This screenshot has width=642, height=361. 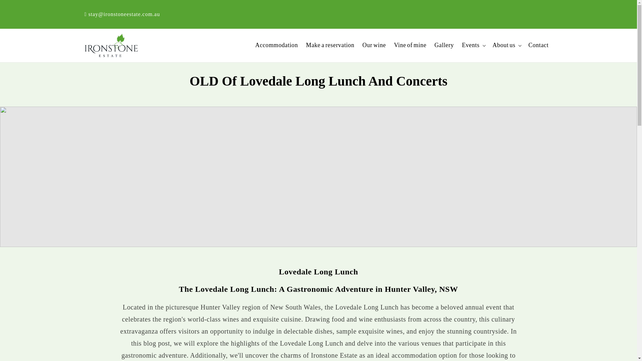 What do you see at coordinates (276, 45) in the screenshot?
I see `Accommodation` at bounding box center [276, 45].